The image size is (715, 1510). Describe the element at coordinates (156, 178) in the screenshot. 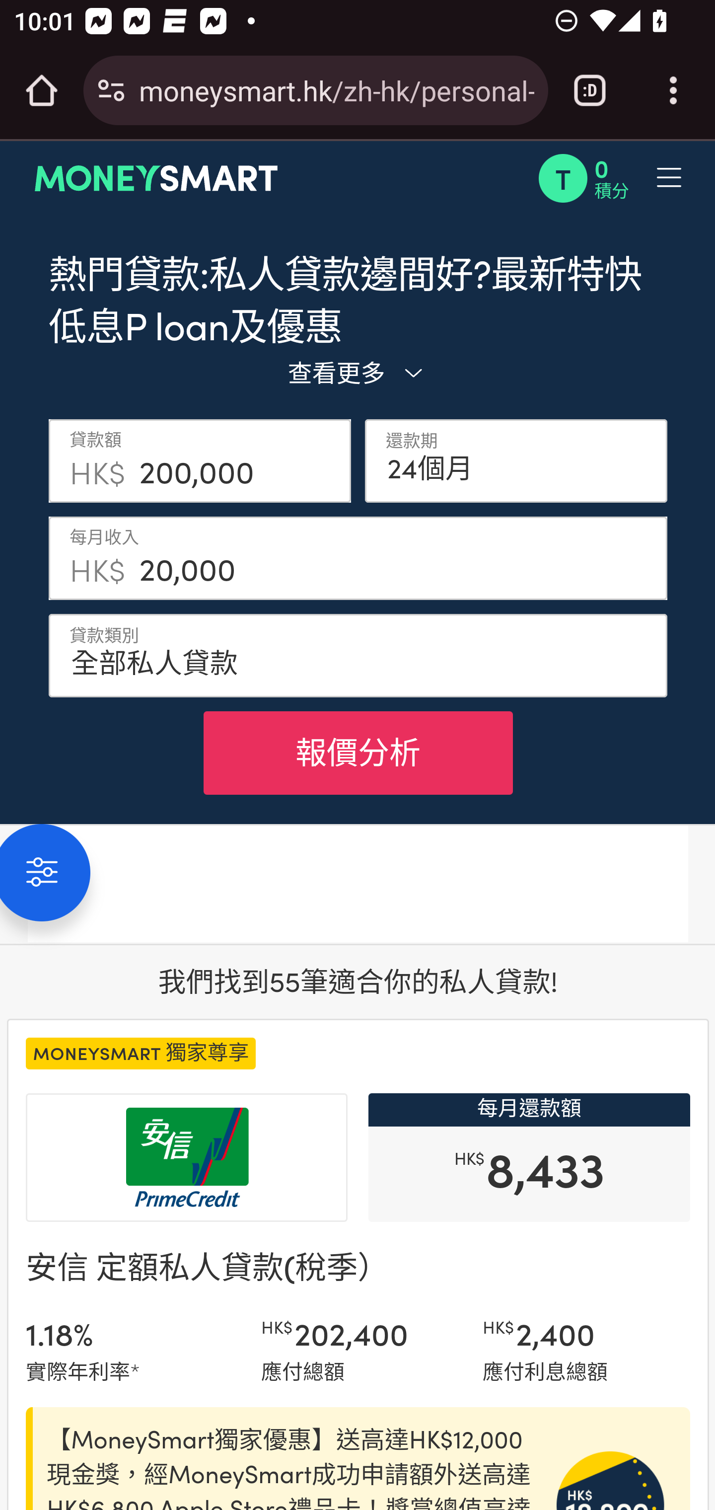

I see `MoneySmart Logo` at that location.